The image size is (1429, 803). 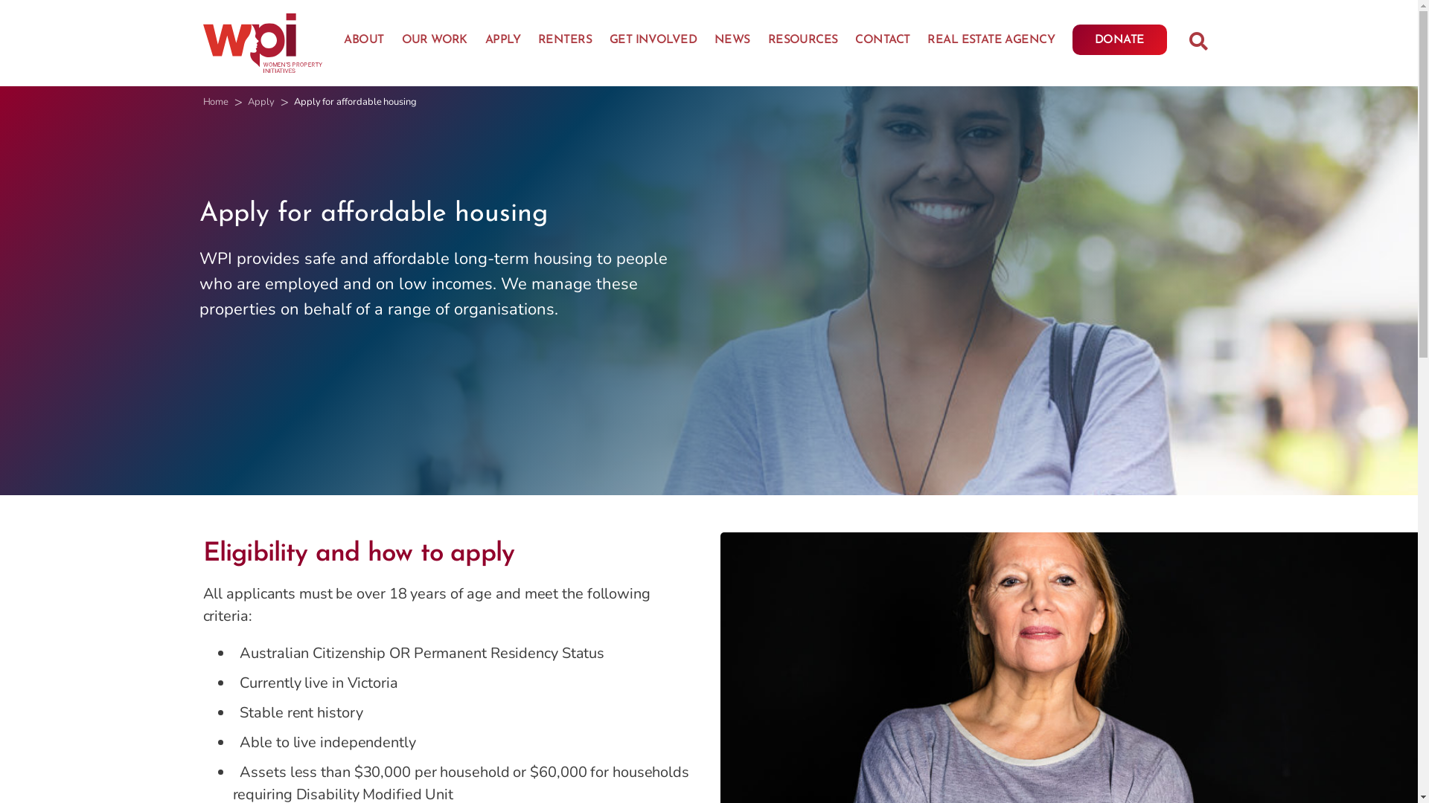 I want to click on RESOURCES, so click(x=803, y=42).